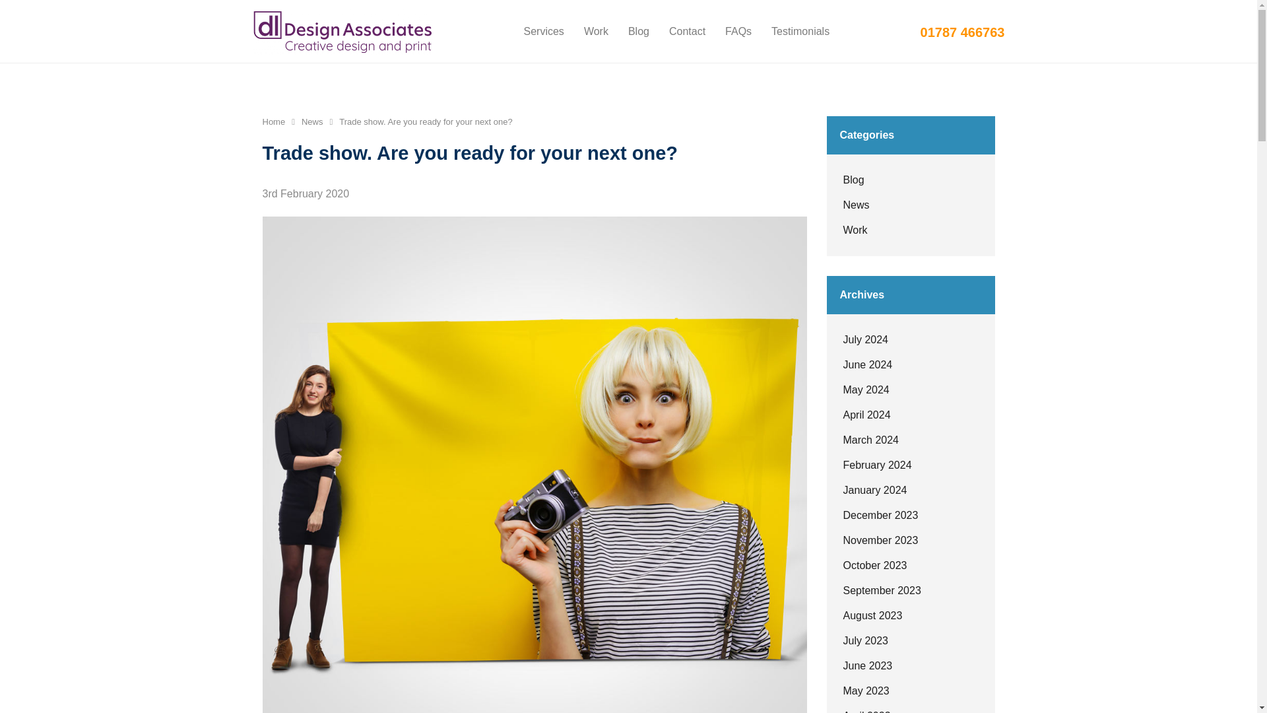  I want to click on Work, so click(909, 230).